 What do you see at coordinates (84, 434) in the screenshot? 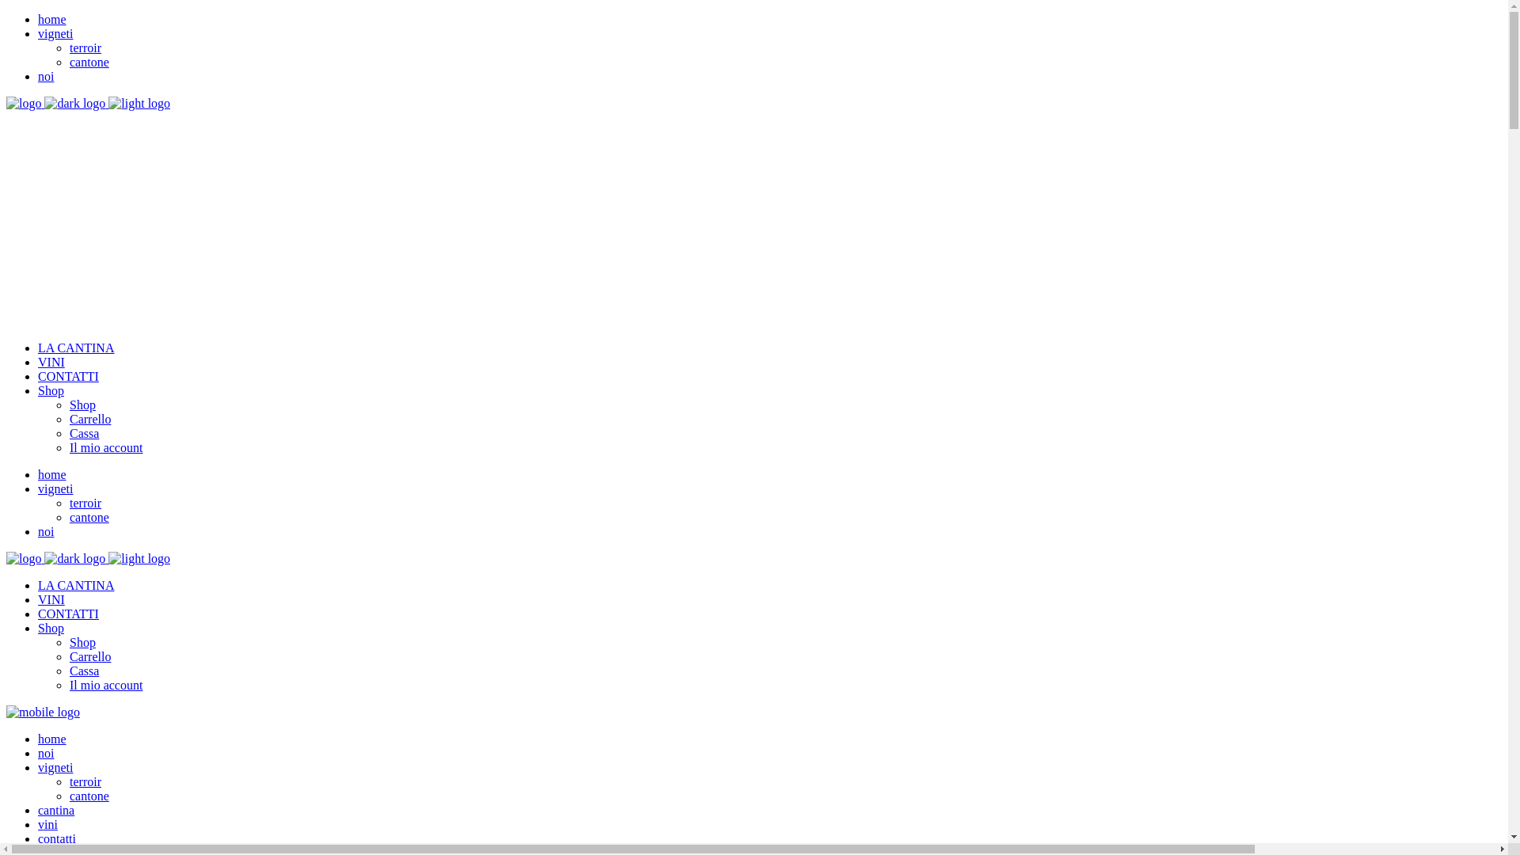
I see `Cassa` at bounding box center [84, 434].